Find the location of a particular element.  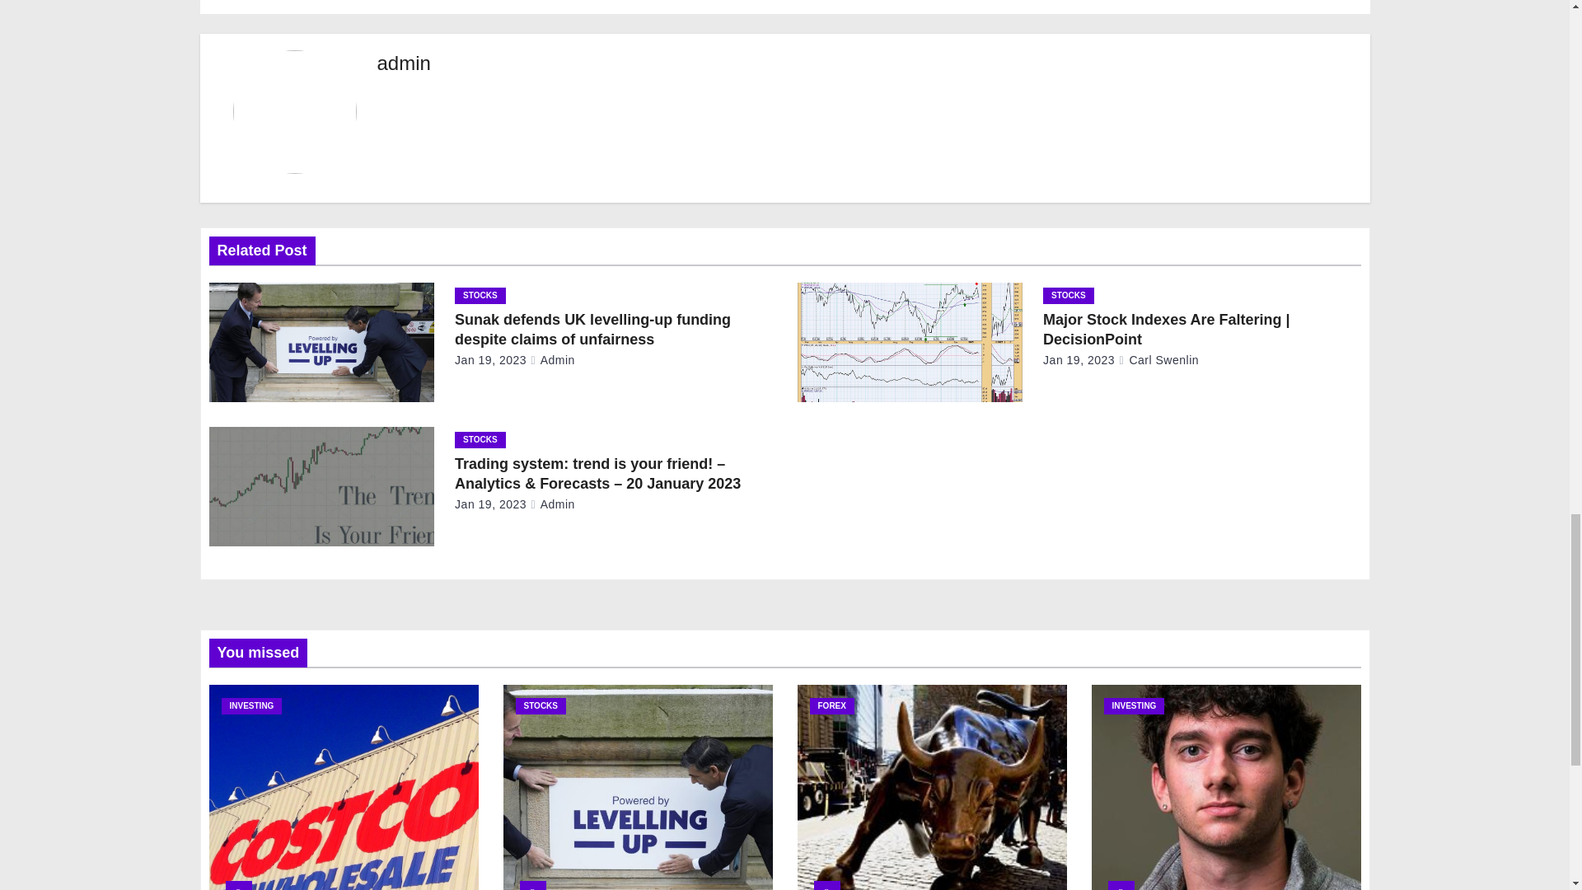

STOCKS is located at coordinates (480, 295).